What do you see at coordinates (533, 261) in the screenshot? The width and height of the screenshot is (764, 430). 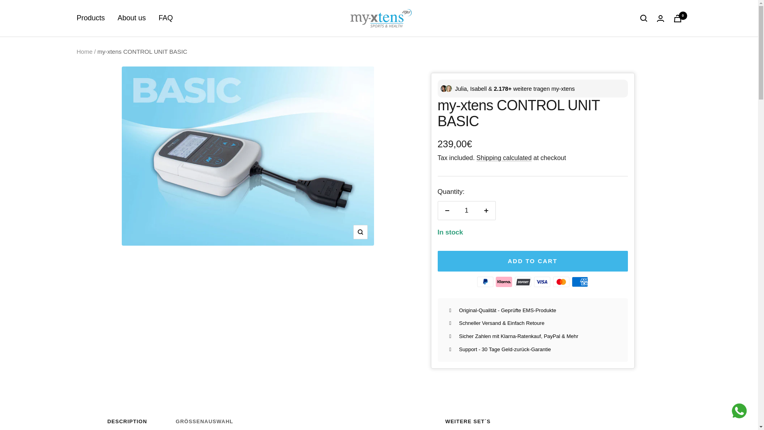 I see `ADD TO CART` at bounding box center [533, 261].